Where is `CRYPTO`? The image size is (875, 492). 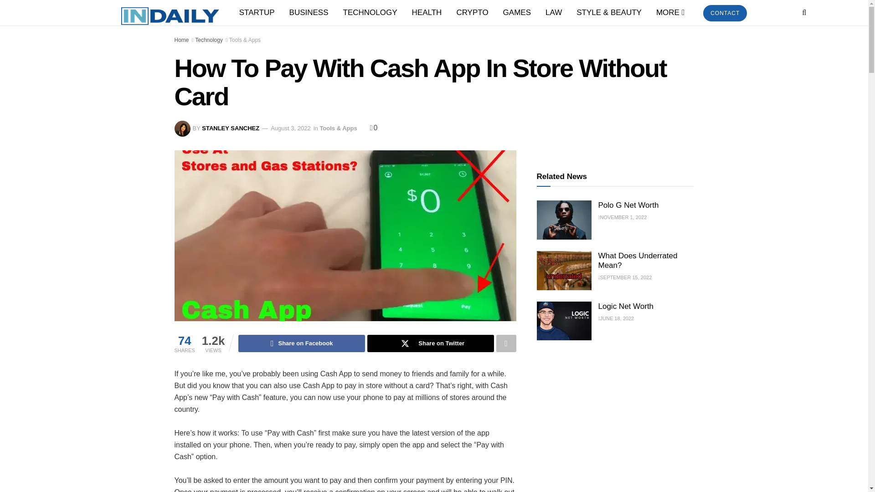 CRYPTO is located at coordinates (472, 13).